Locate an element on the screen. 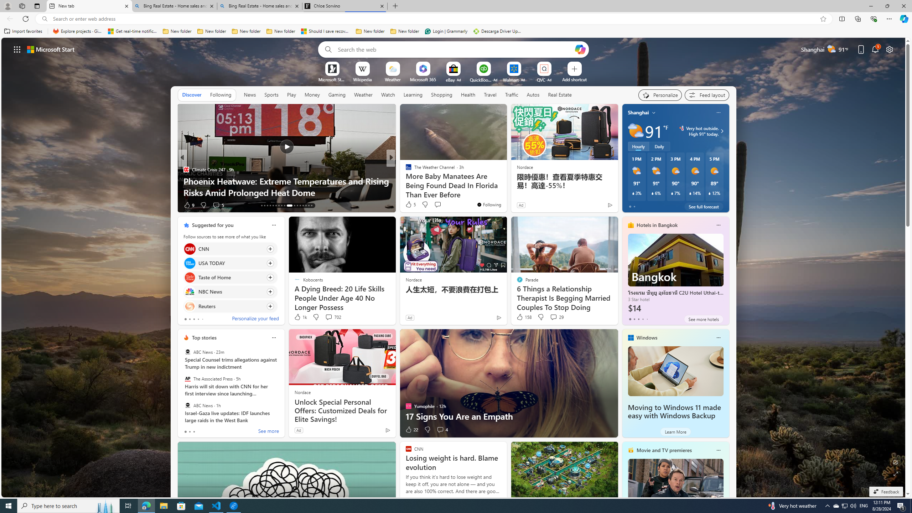 This screenshot has height=513, width=912. View comments 6 Comment is located at coordinates (442, 205).